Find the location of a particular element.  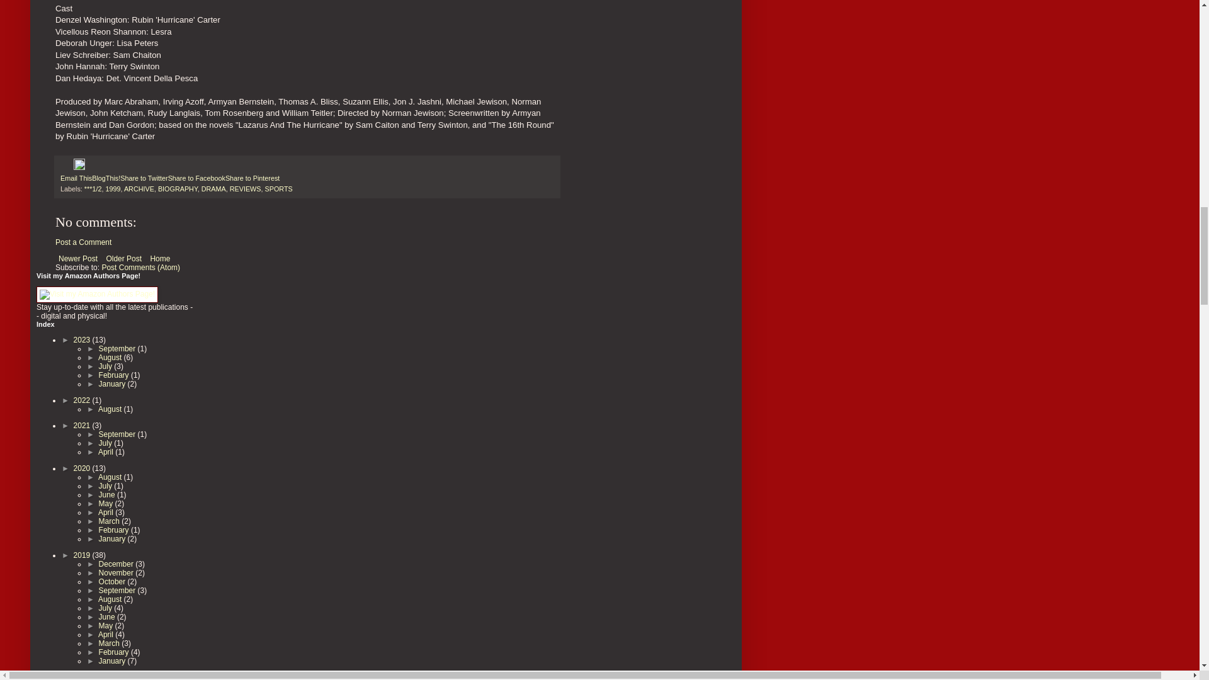

ARCHIVE is located at coordinates (139, 188).